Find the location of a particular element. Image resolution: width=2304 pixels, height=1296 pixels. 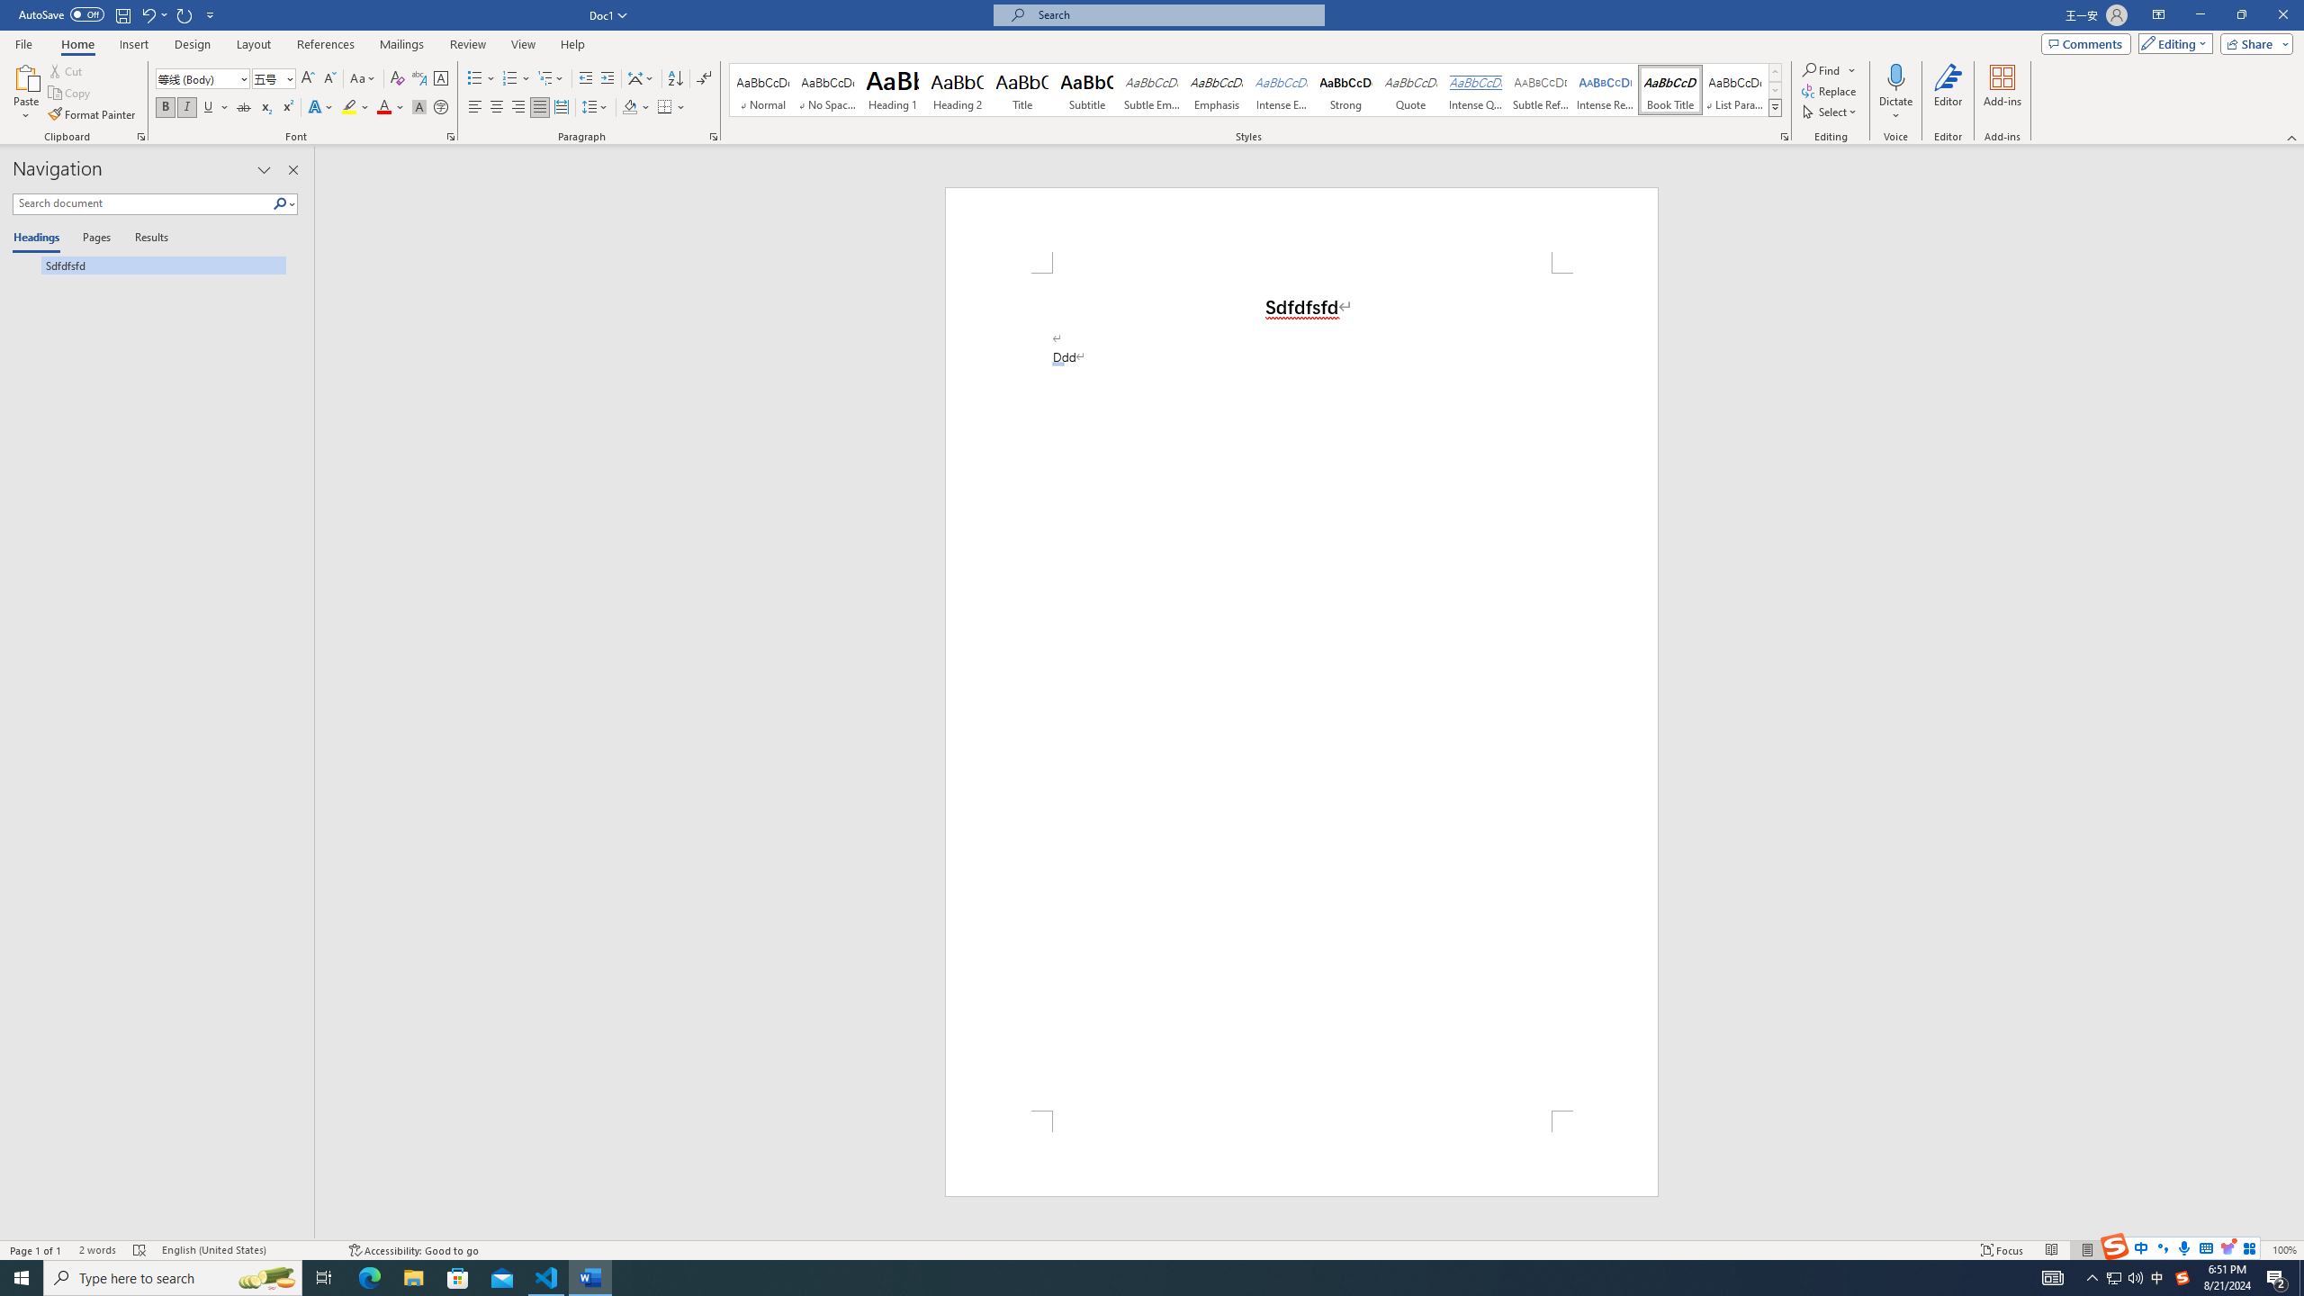

Title is located at coordinates (1022, 90).